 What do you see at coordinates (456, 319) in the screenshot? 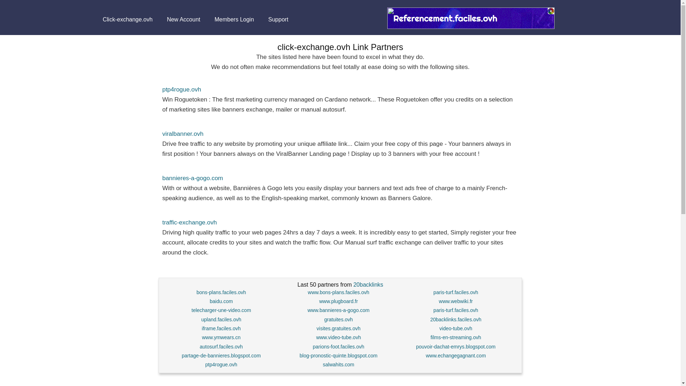
I see `20backlinks.faciles.ovh` at bounding box center [456, 319].